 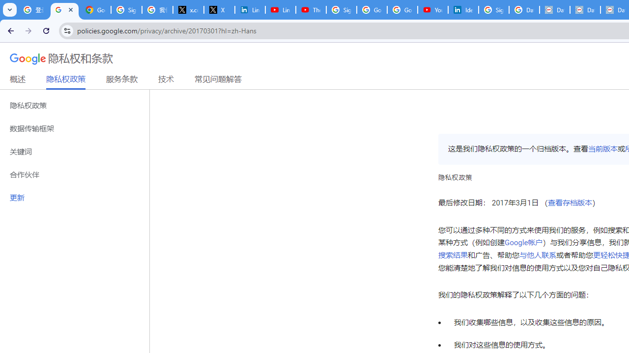 I want to click on Sign in - Google Accounts, so click(x=127, y=10).